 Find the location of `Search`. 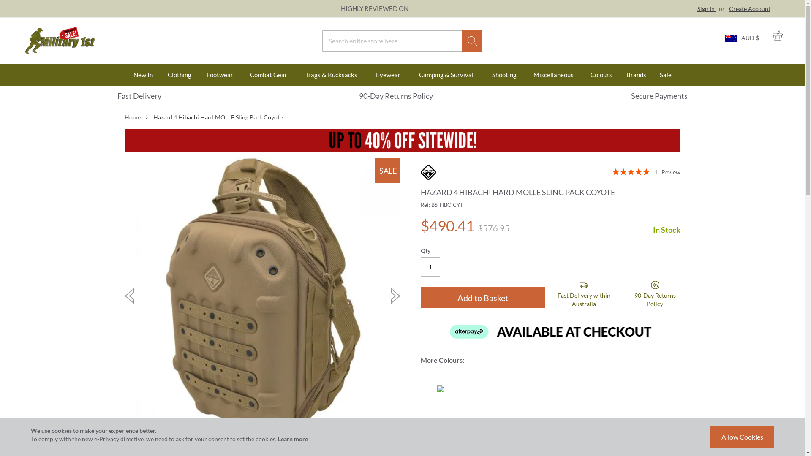

Search is located at coordinates (472, 41).